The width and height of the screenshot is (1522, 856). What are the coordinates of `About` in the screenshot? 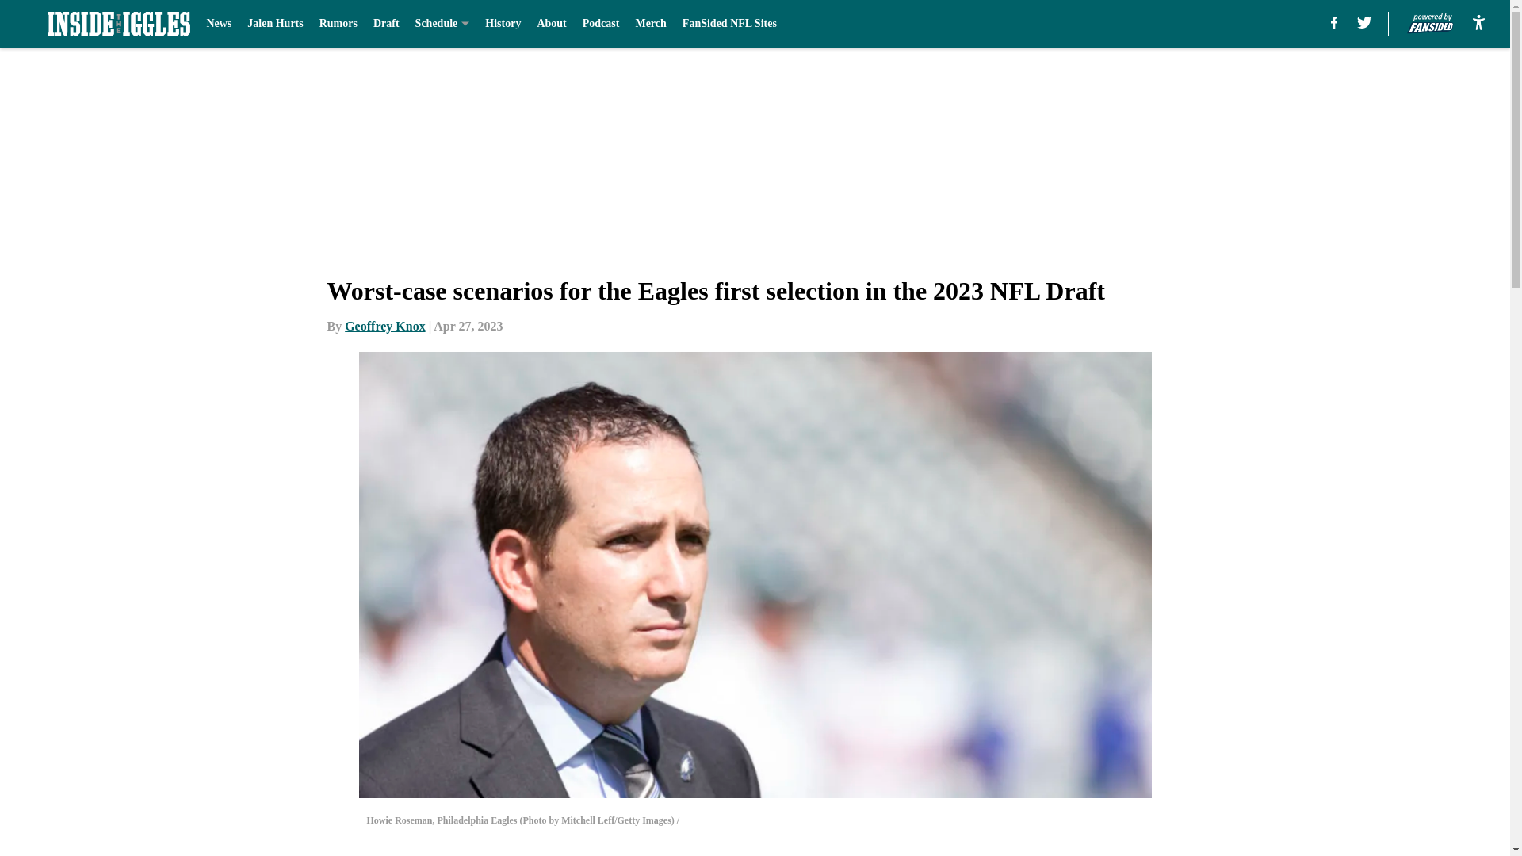 It's located at (552, 24).